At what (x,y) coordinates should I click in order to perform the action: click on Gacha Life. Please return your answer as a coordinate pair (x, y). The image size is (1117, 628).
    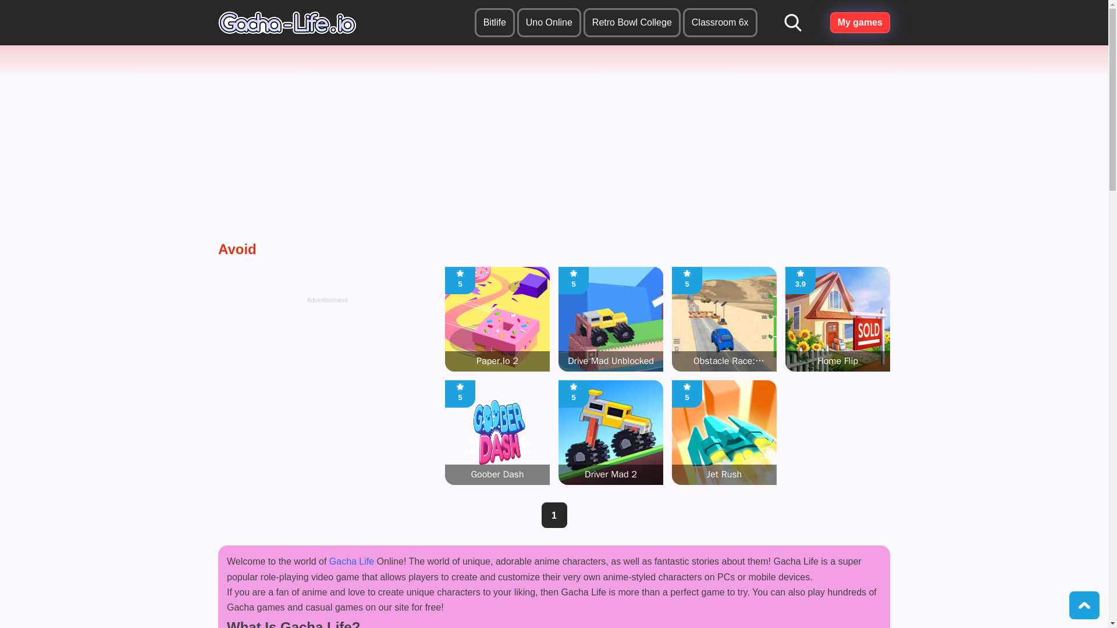
    Looking at the image, I should click on (460, 274).